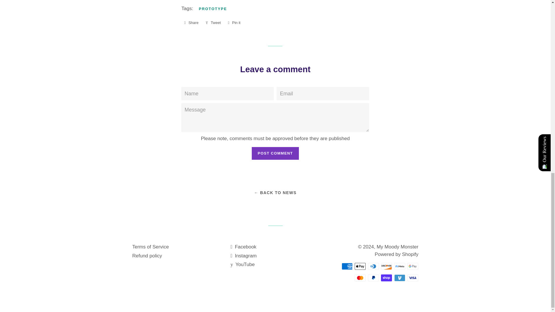 Image resolution: width=555 pixels, height=312 pixels. I want to click on Diners Club, so click(373, 266).